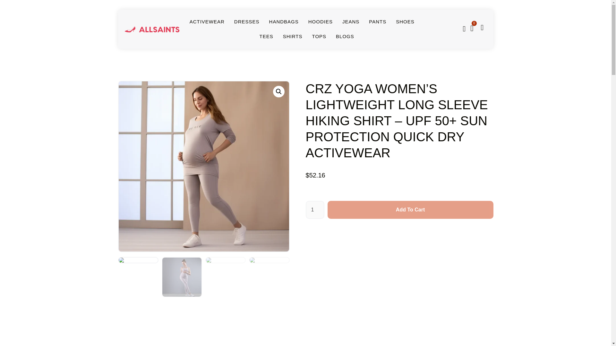  Describe the element at coordinates (410, 210) in the screenshot. I see `Add To Cart` at that location.